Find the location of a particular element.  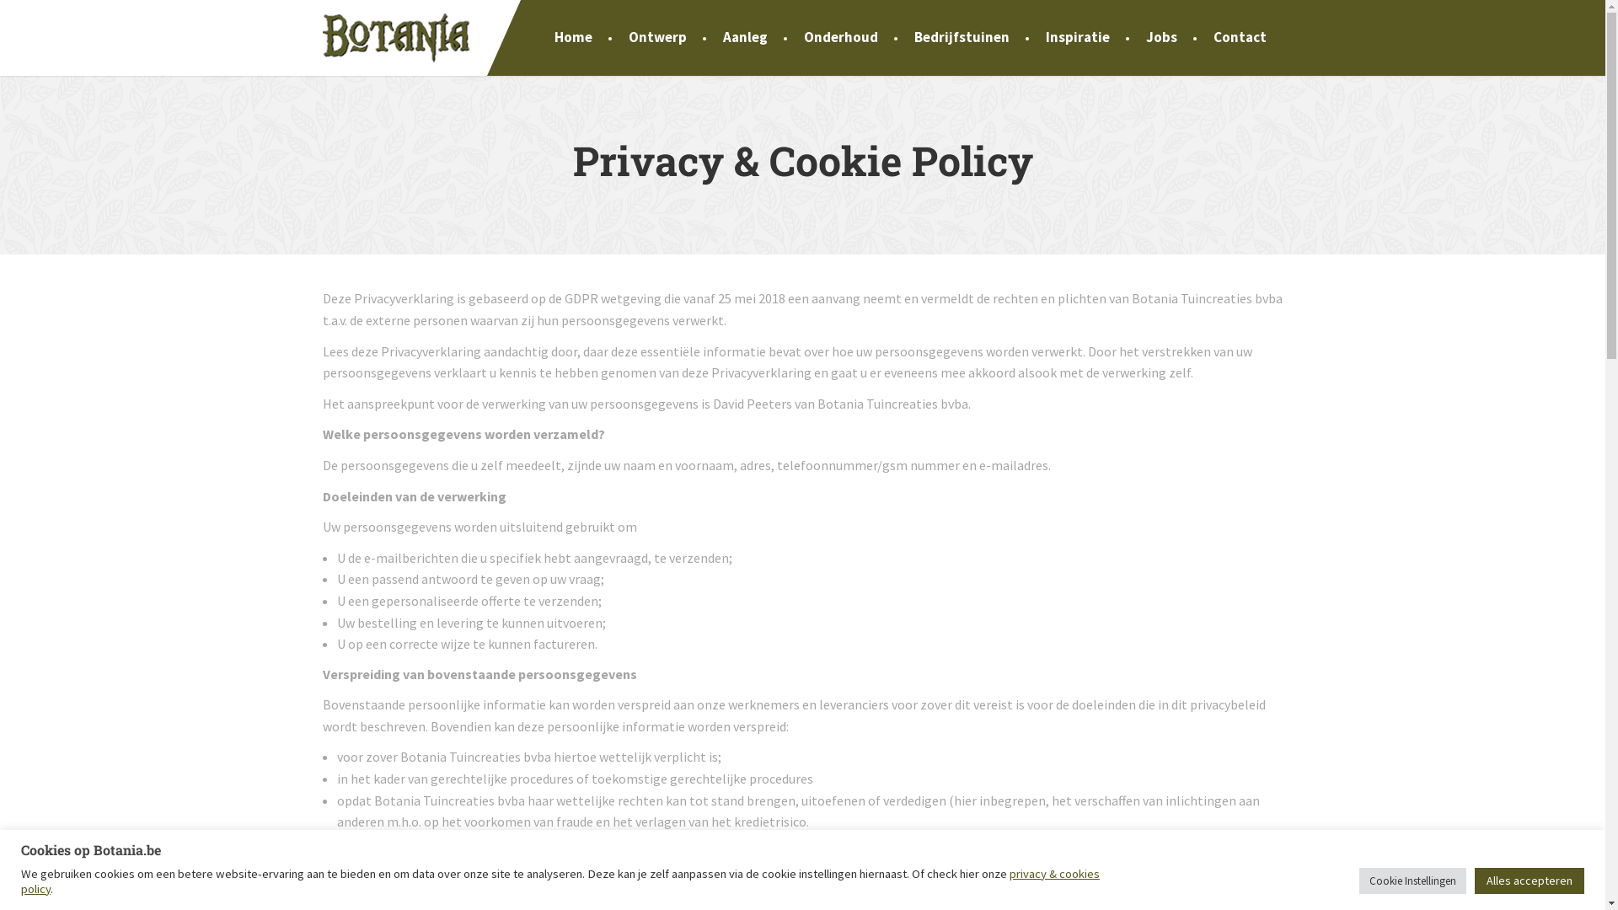

Inspiratie is located at coordinates (1077, 38).